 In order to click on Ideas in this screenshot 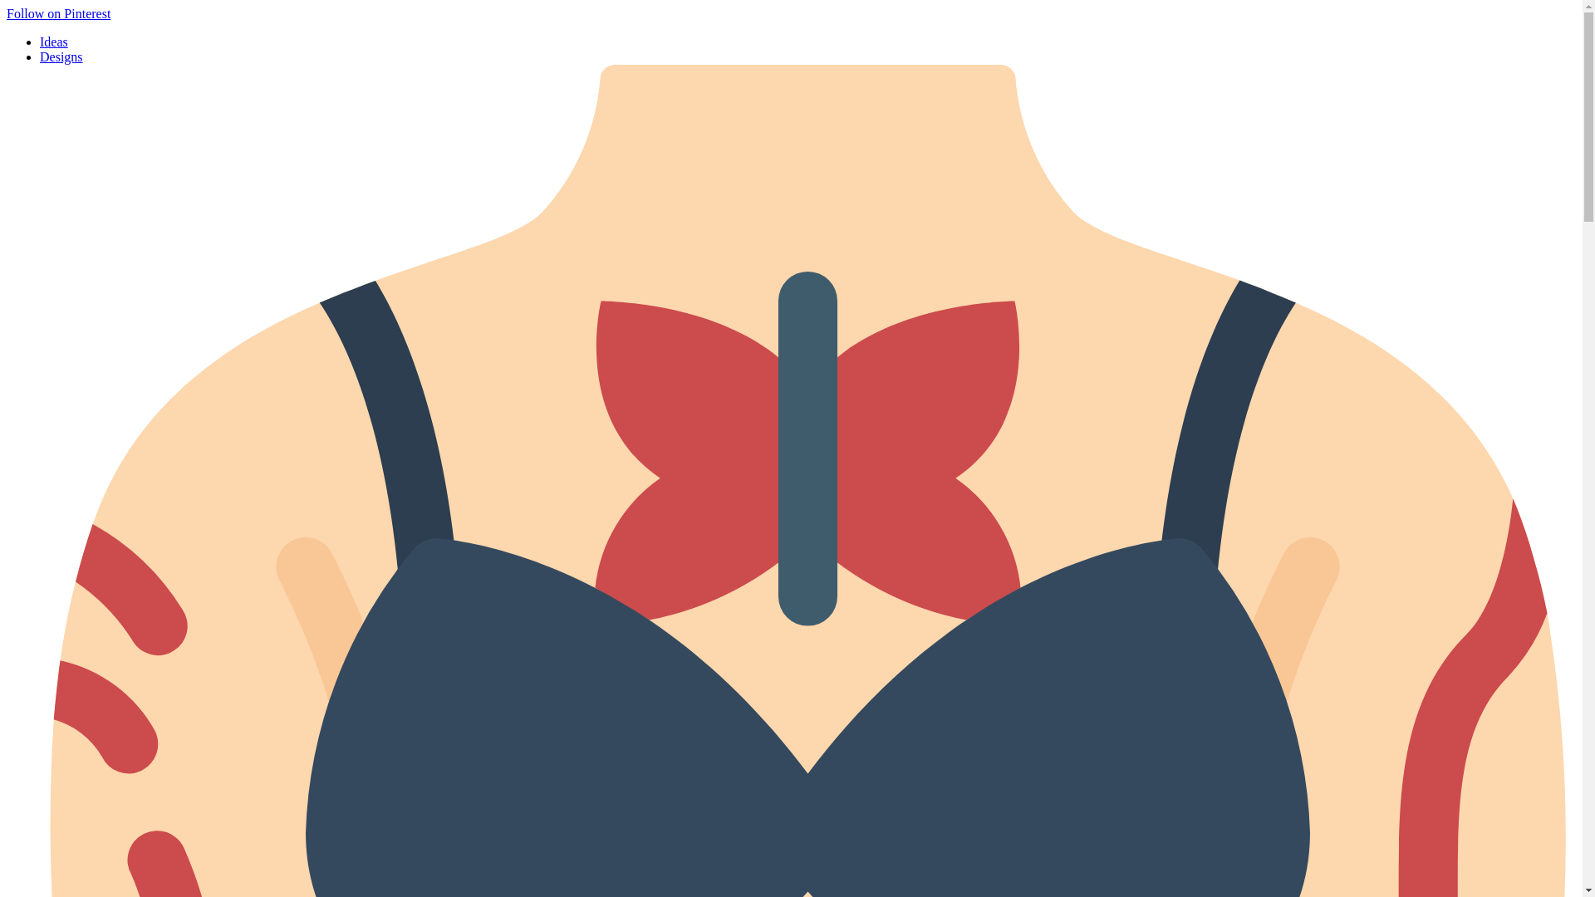, I will do `click(54, 42)`.